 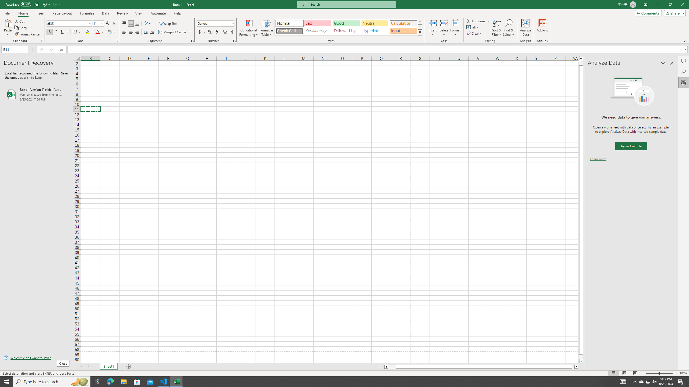 What do you see at coordinates (473, 27) in the screenshot?
I see `Fill` at bounding box center [473, 27].